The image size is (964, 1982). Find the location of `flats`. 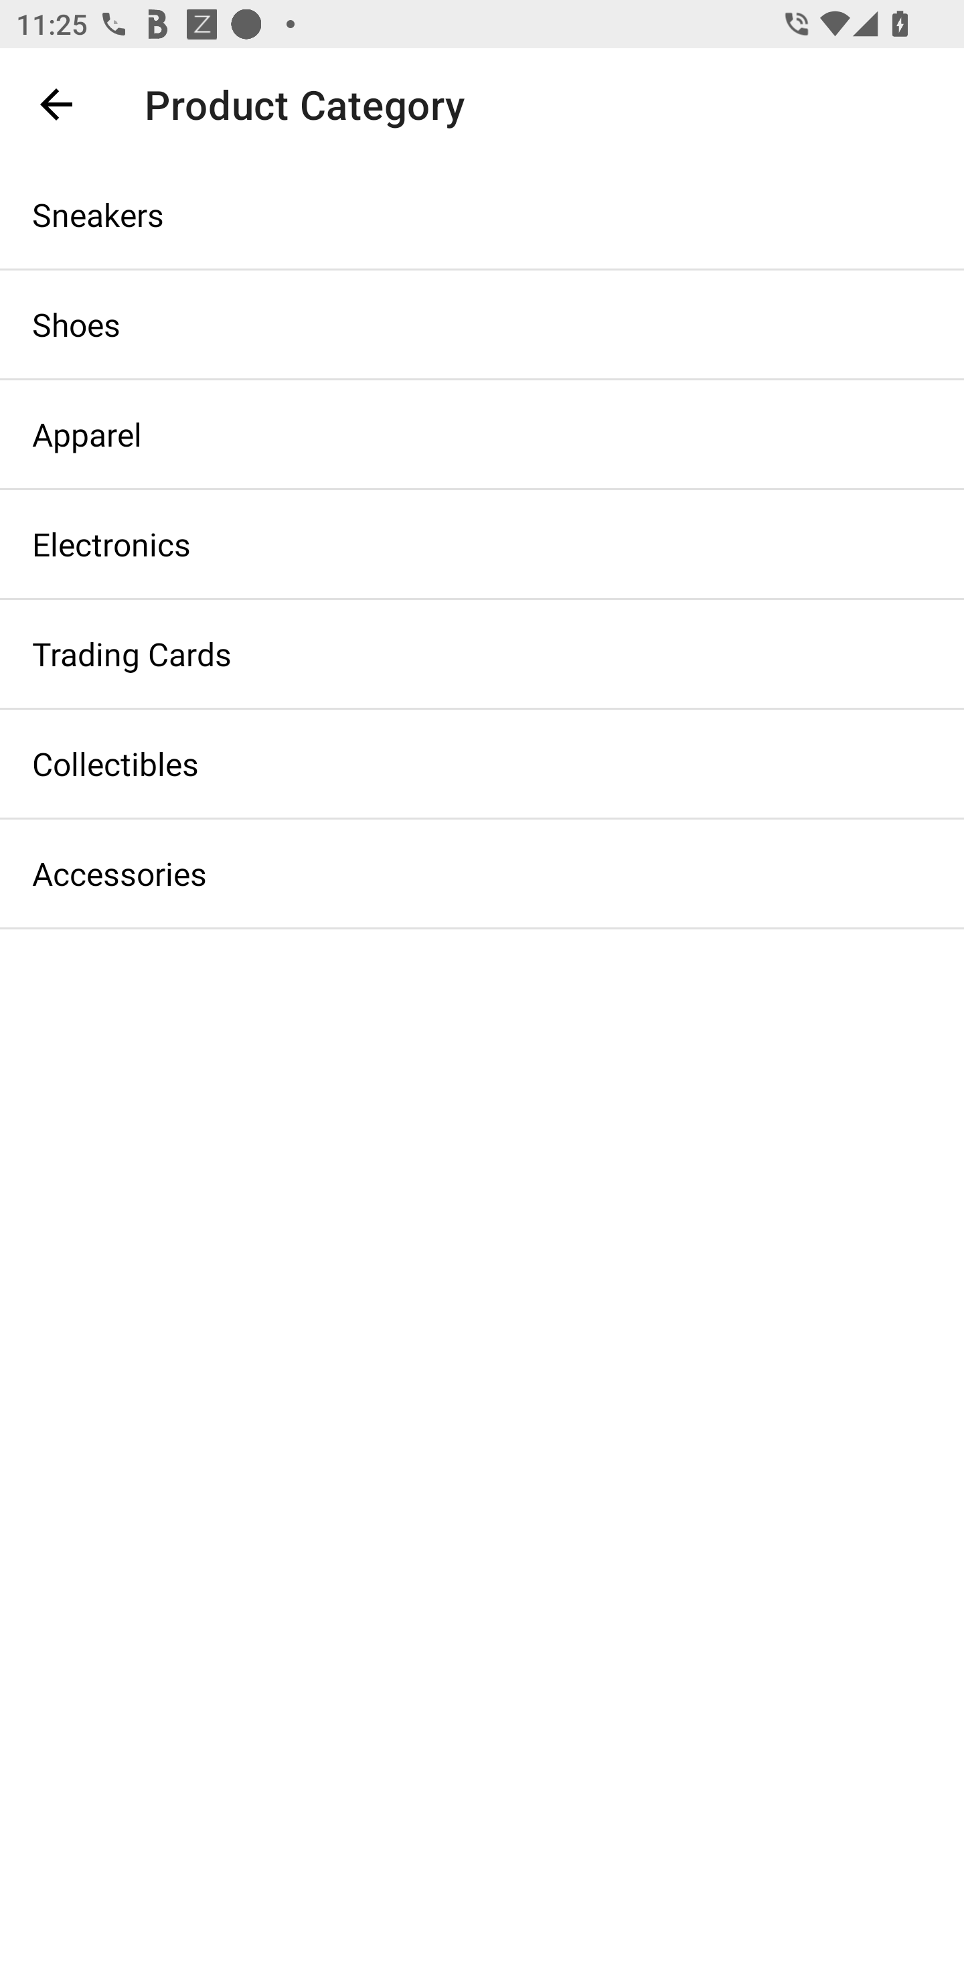

flats is located at coordinates (467, 104).